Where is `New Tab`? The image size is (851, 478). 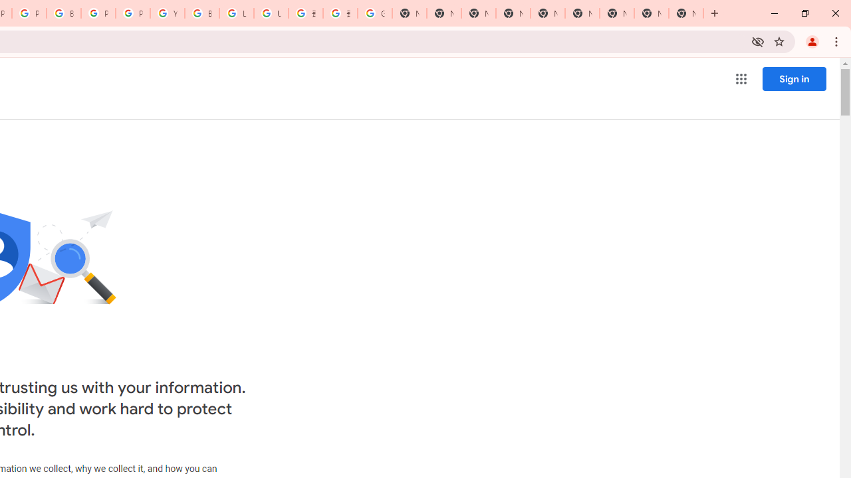
New Tab is located at coordinates (686, 13).